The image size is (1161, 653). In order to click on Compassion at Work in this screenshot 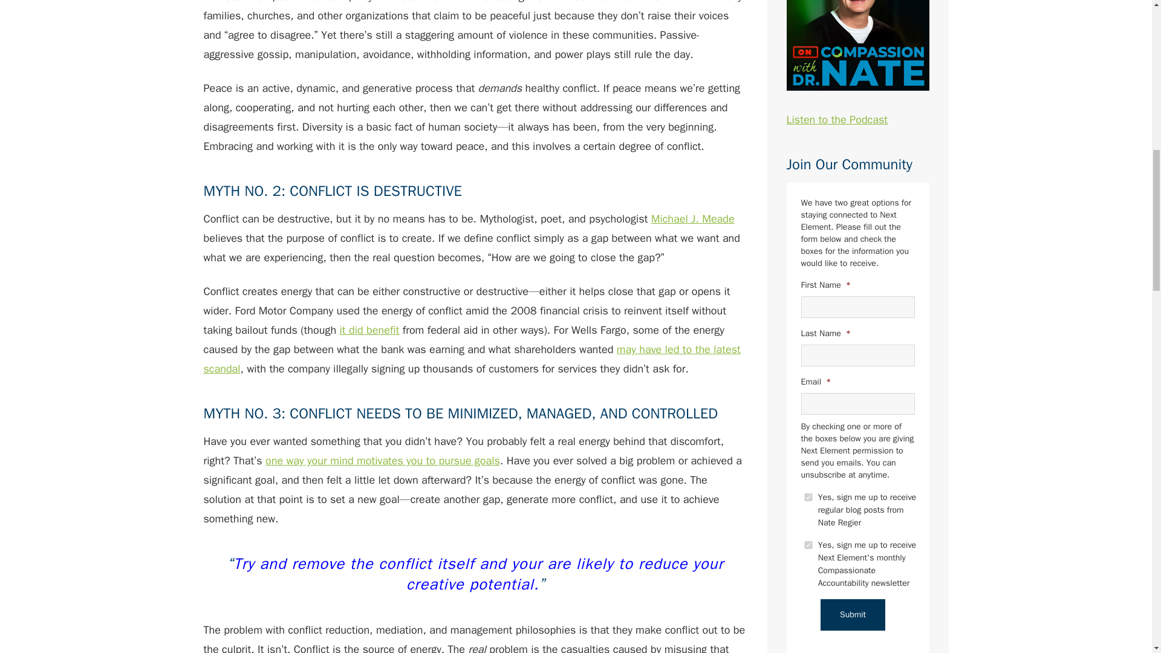, I will do `click(808, 545)`.